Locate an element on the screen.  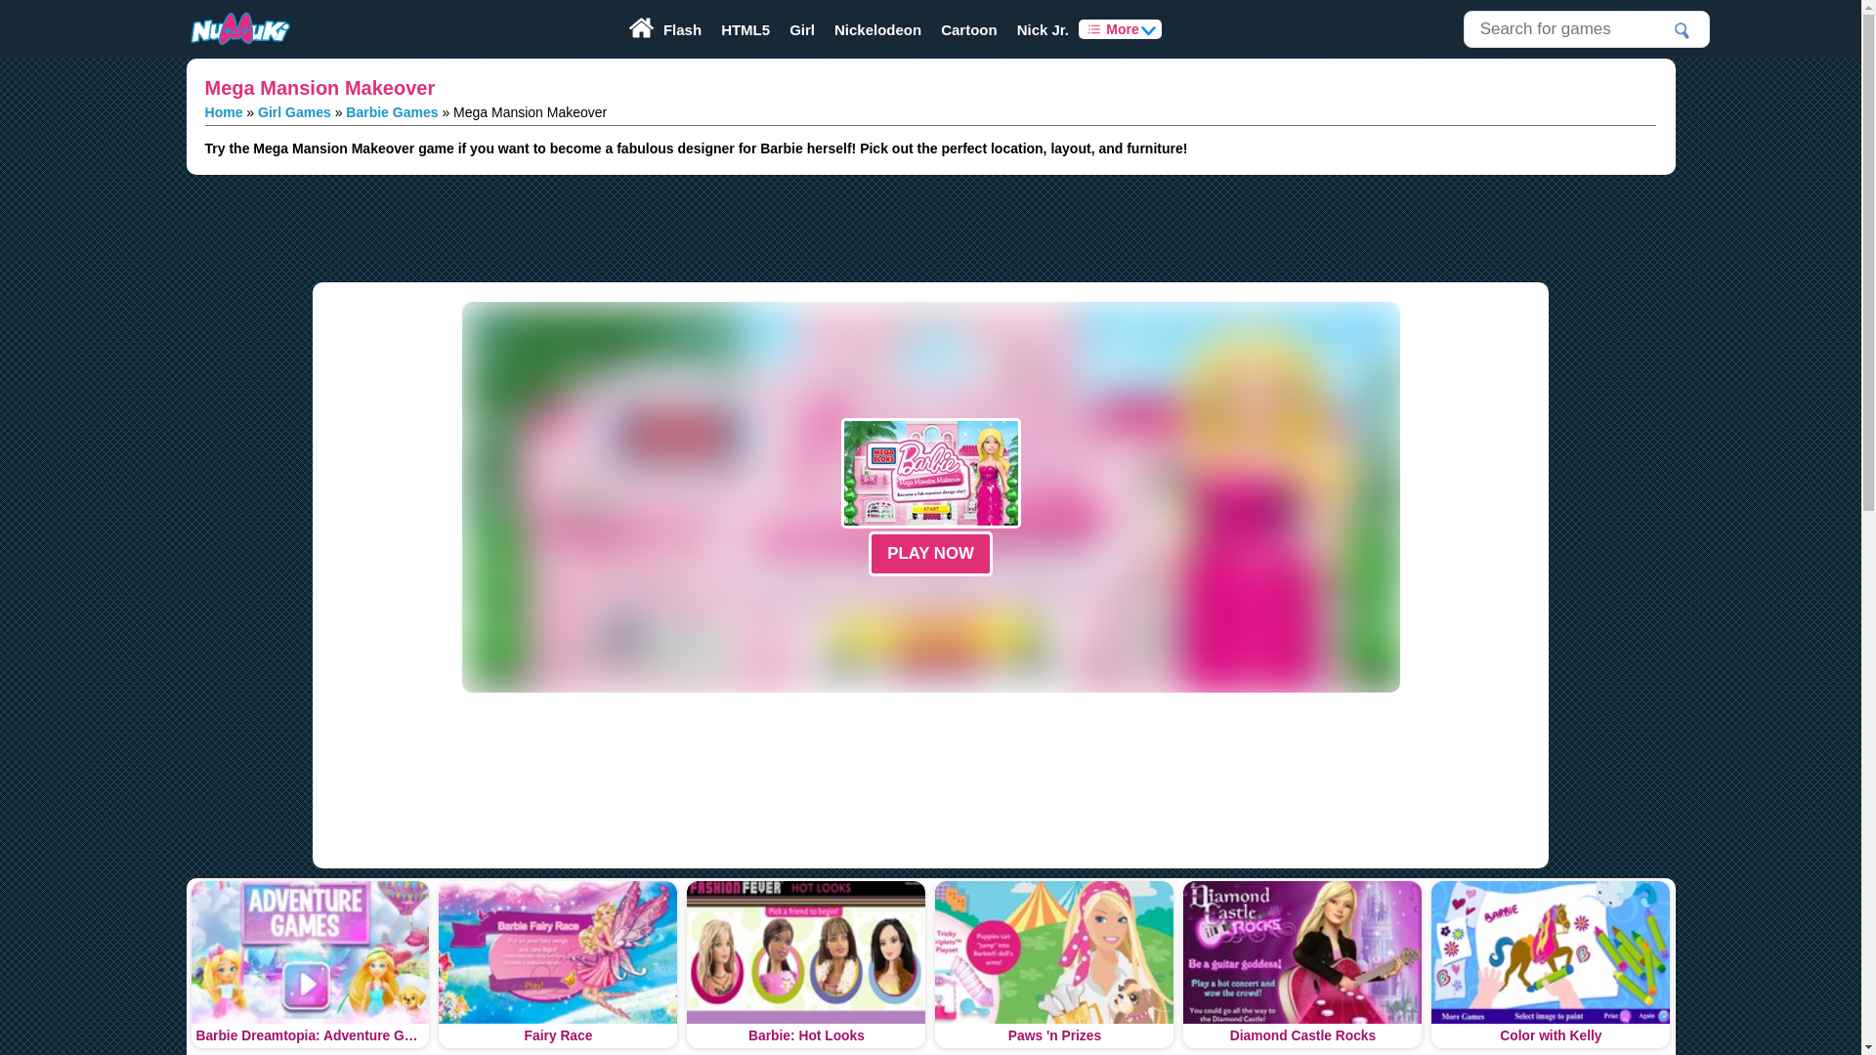
Barbie Games is located at coordinates (391, 111).